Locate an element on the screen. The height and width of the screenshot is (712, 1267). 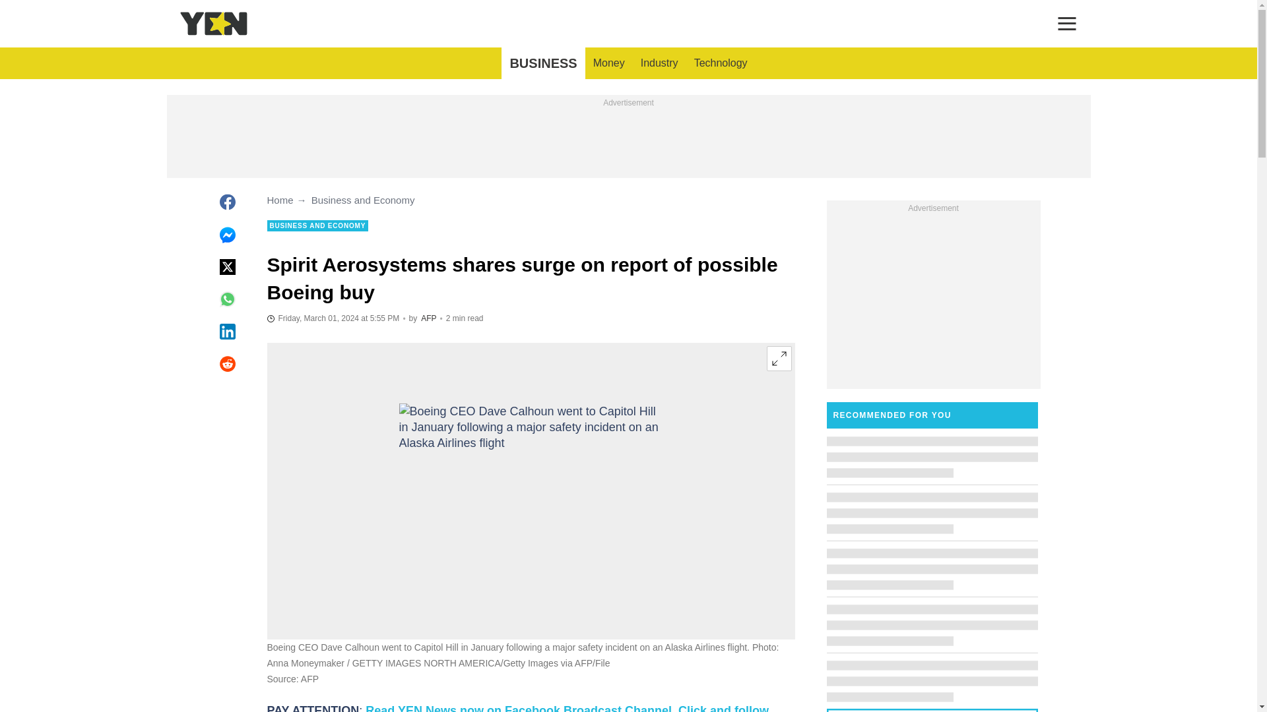
2024-03-01T17:55:05Z is located at coordinates (333, 318).